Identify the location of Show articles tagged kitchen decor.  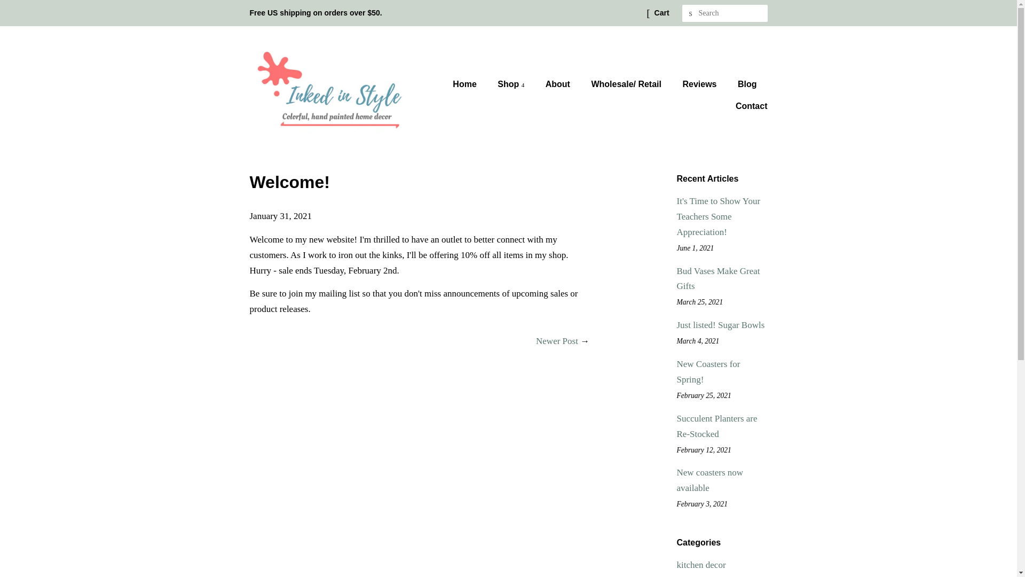
(701, 565).